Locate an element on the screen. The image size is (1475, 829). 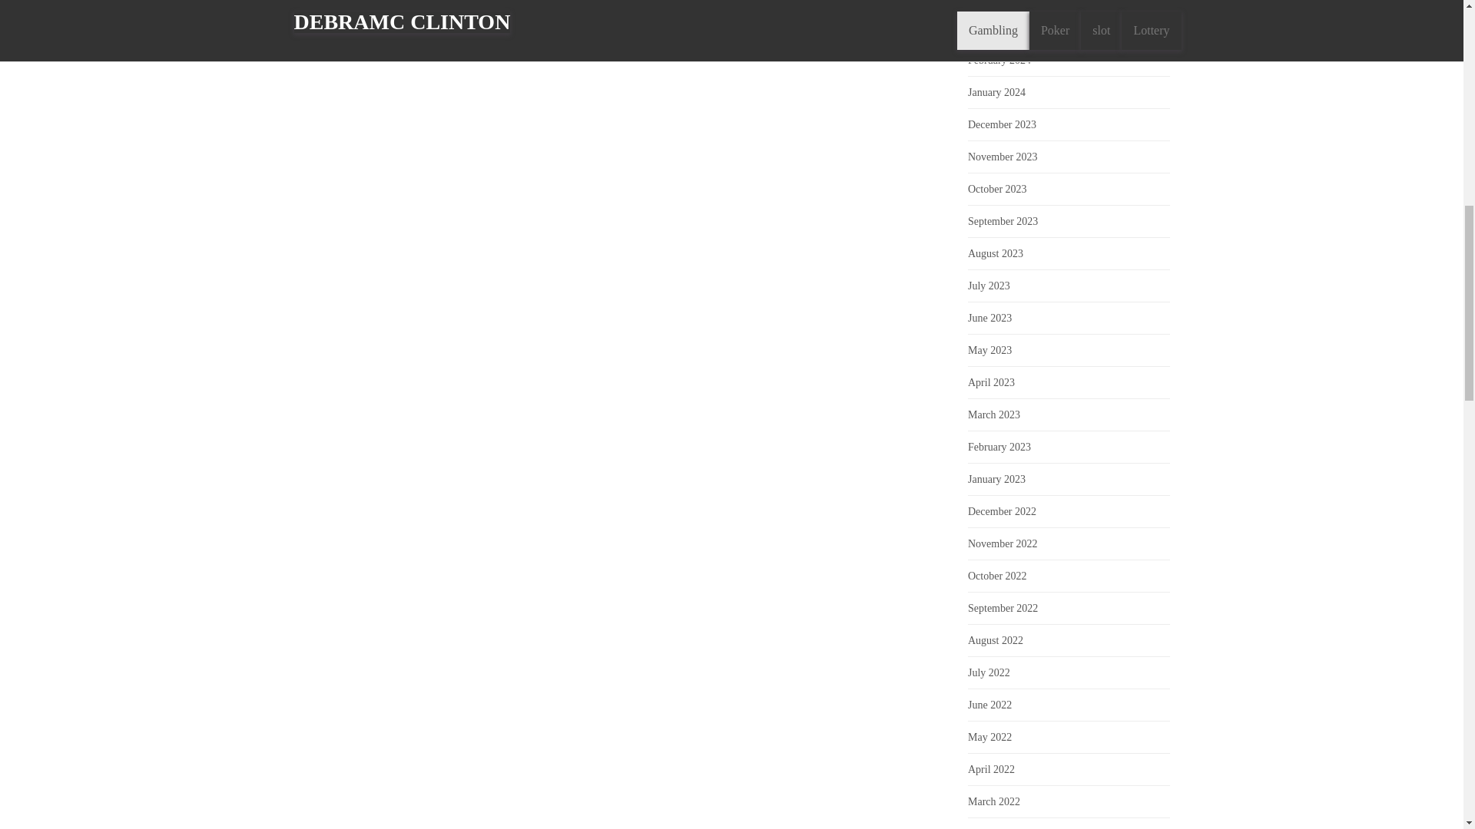
January 2024 is located at coordinates (996, 92).